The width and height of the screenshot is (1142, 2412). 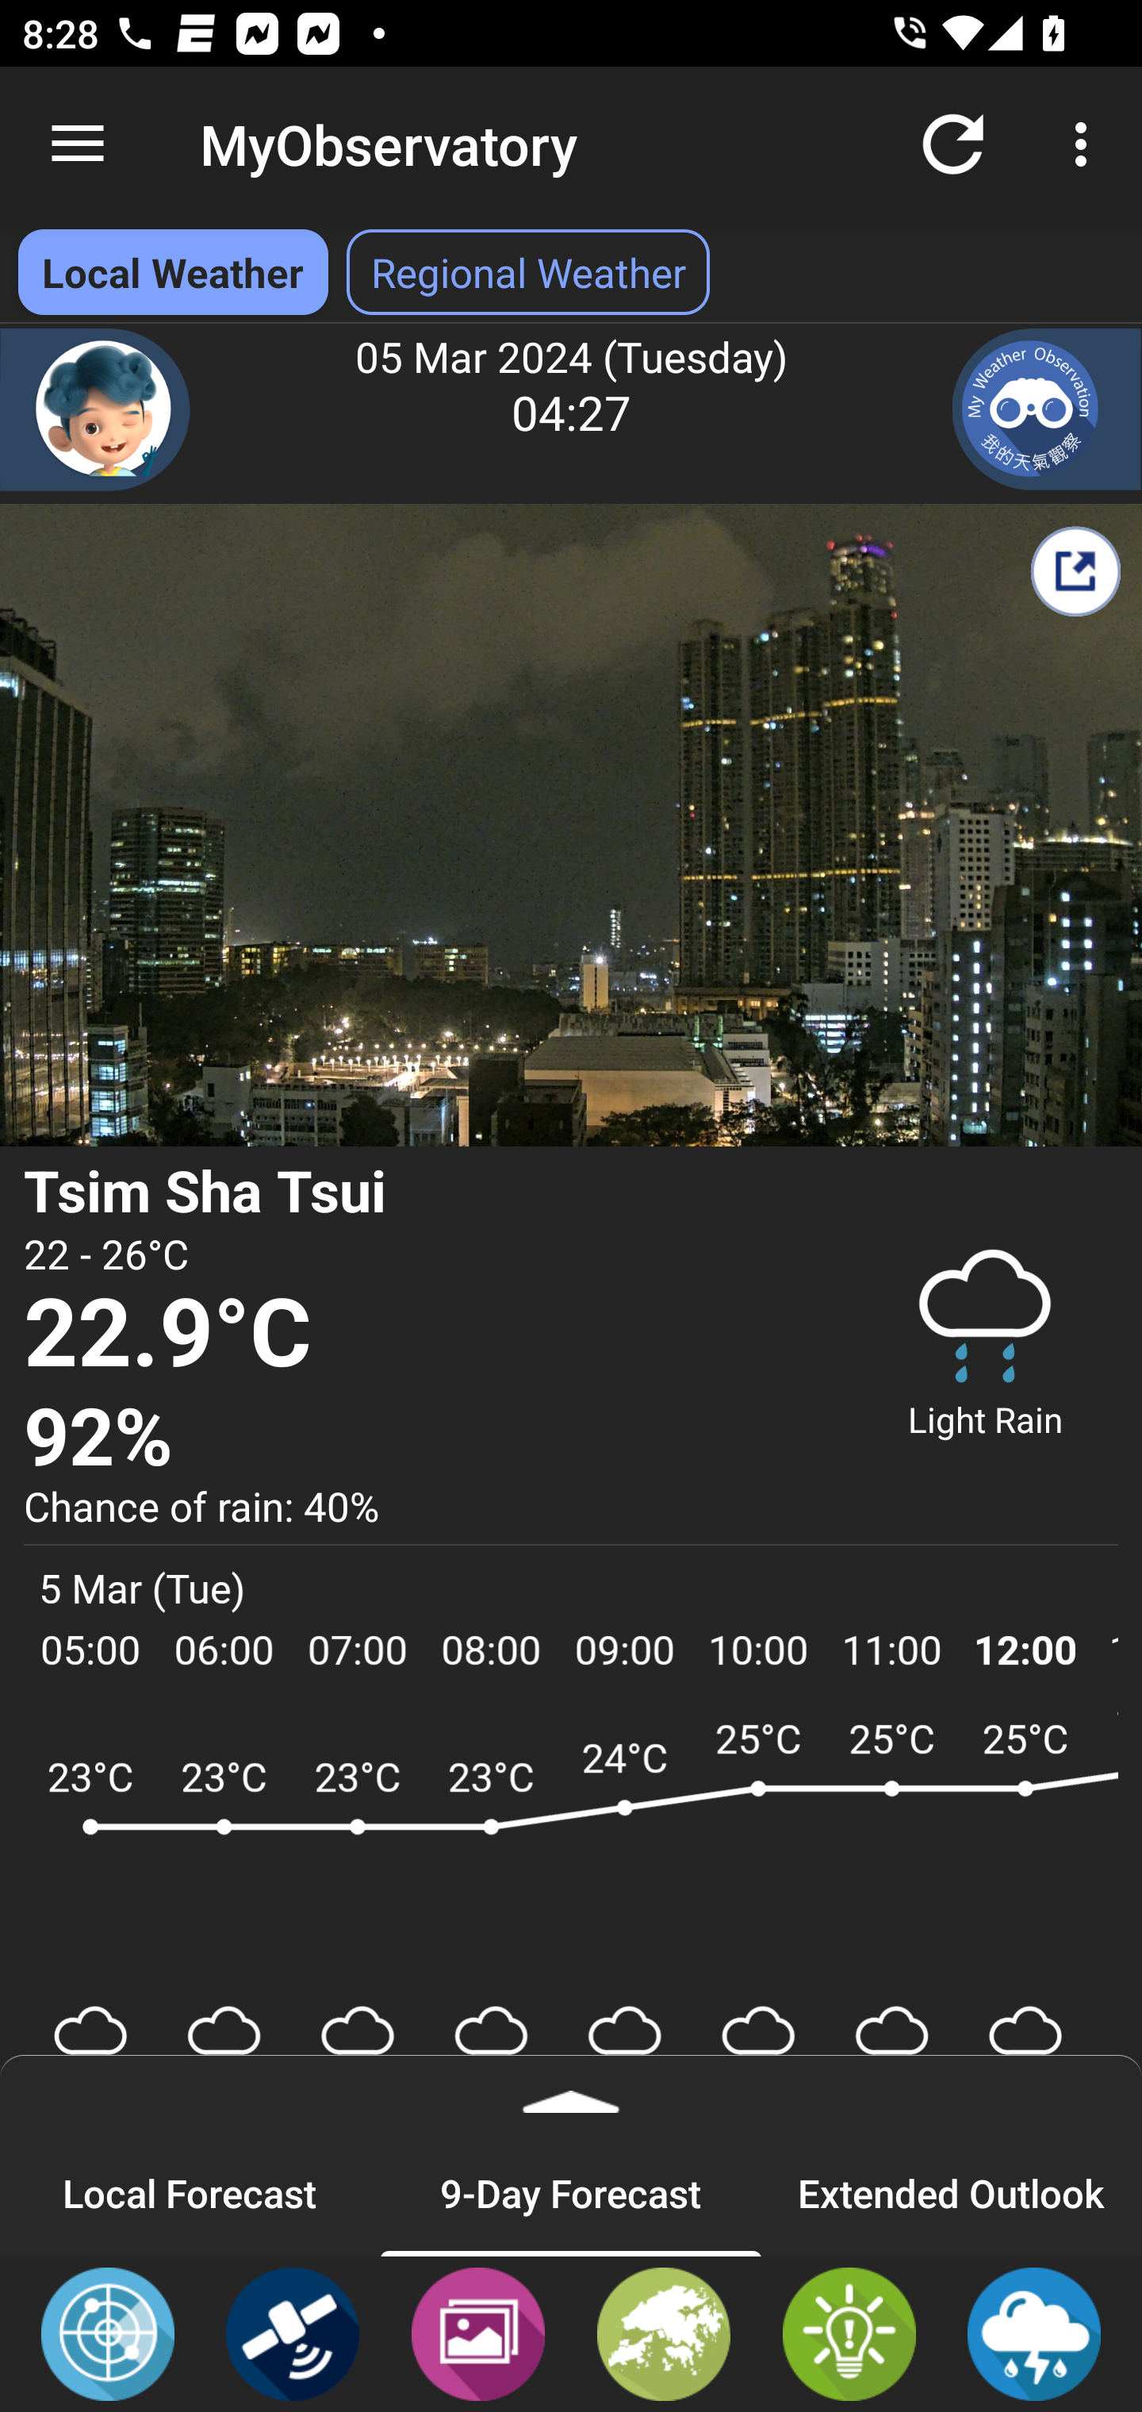 I want to click on Navigate up, so click(x=78, y=144).